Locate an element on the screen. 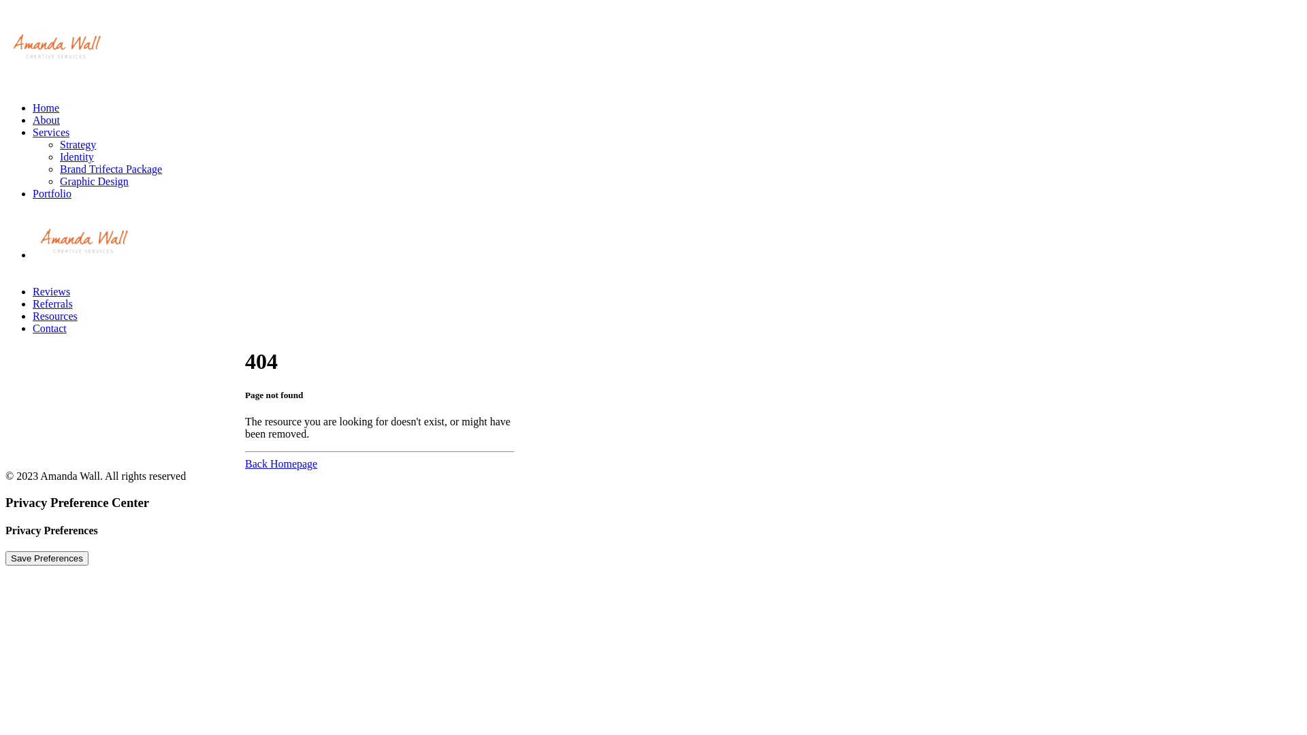 The width and height of the screenshot is (1307, 735). Reviews is located at coordinates (52, 291).